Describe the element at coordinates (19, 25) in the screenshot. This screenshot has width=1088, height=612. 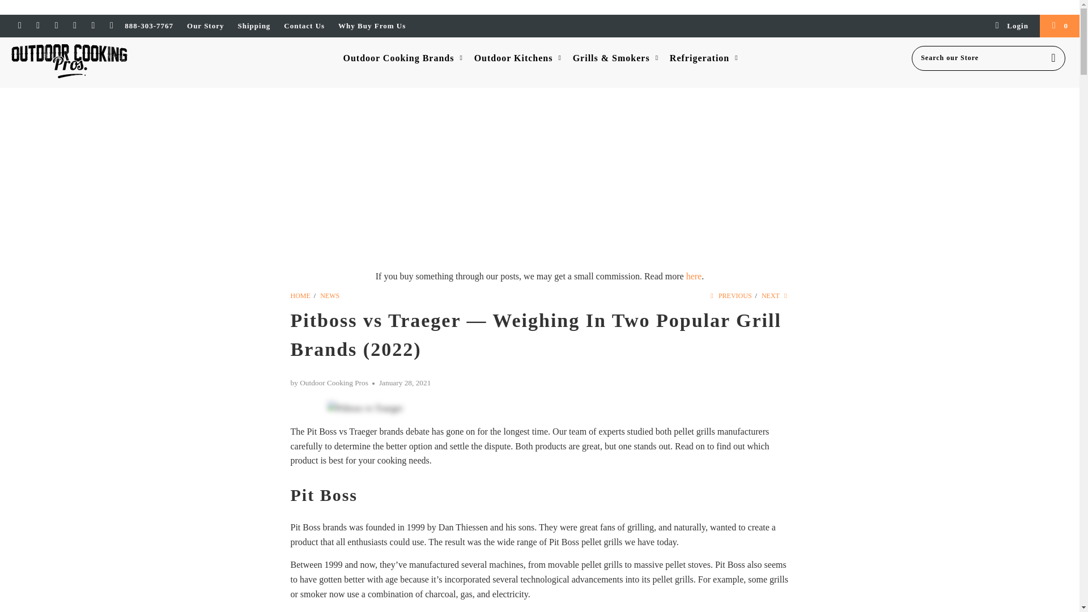
I see `Outdoor Cooking Pros on Twitter` at that location.